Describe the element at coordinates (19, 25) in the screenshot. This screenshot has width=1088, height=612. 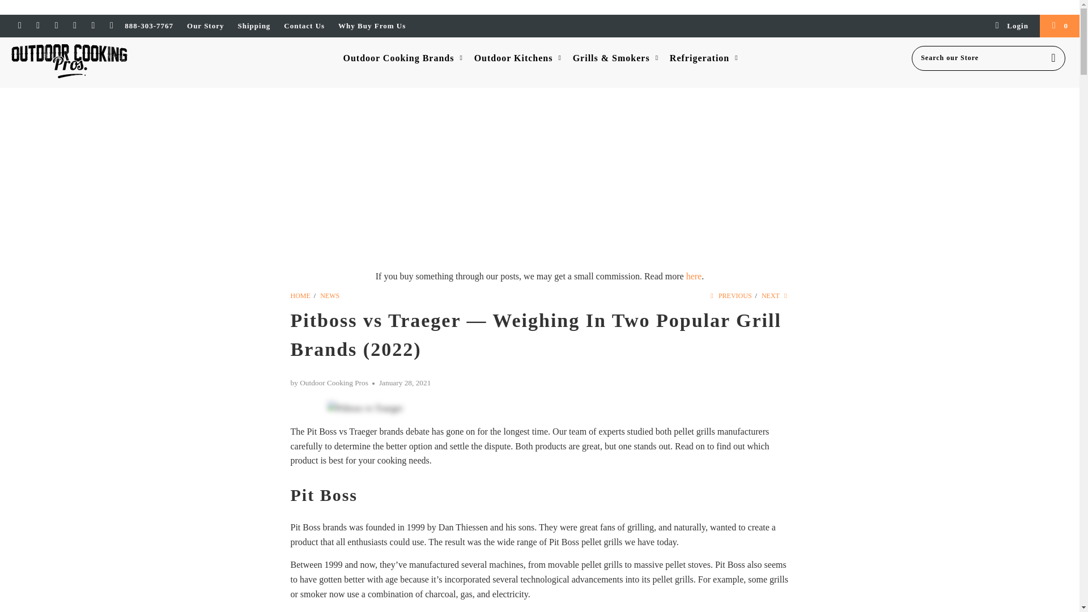
I see `Outdoor Cooking Pros on Twitter` at that location.